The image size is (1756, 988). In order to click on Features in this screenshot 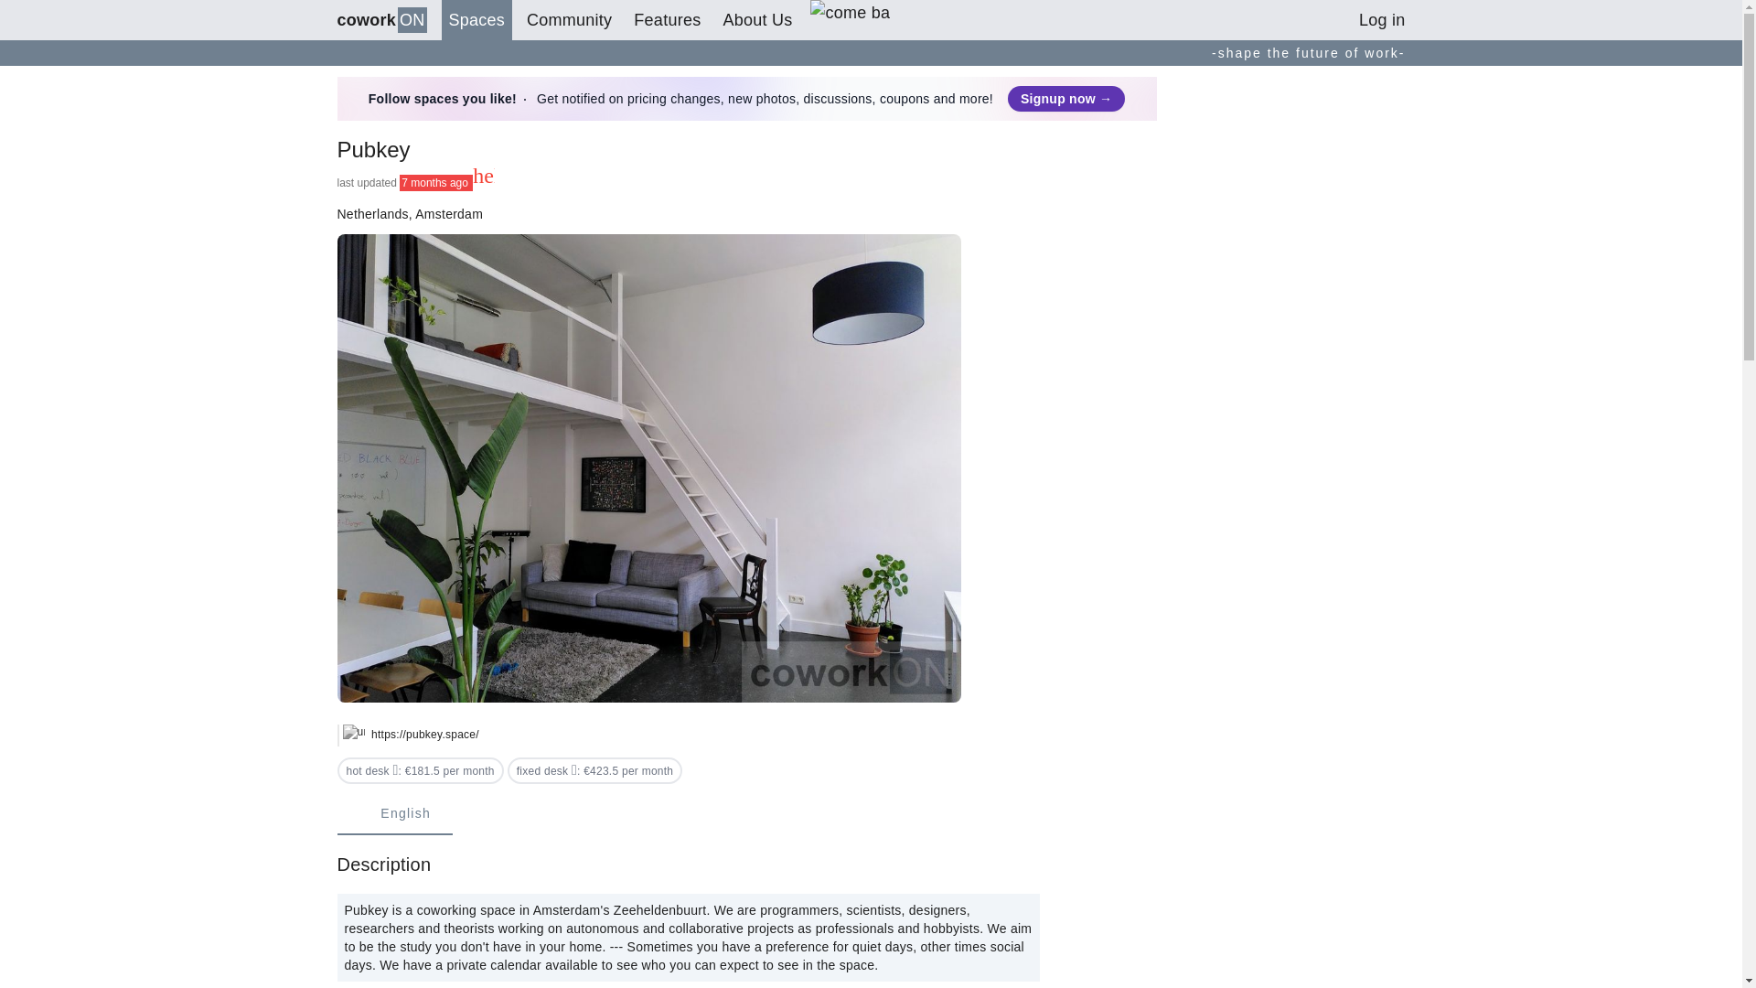, I will do `click(667, 20)`.